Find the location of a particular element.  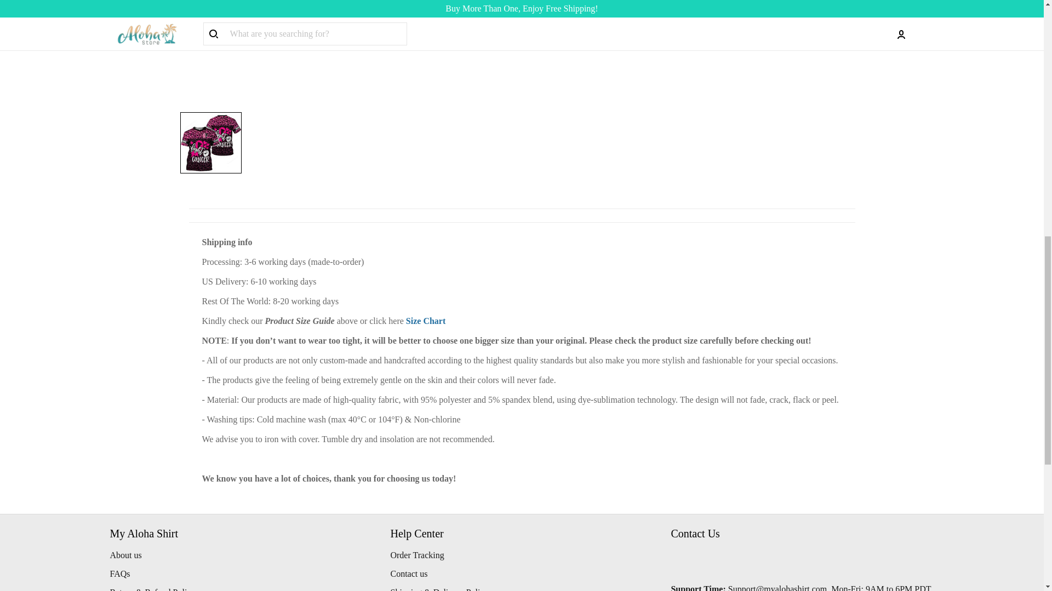

Size Chart is located at coordinates (425, 321).